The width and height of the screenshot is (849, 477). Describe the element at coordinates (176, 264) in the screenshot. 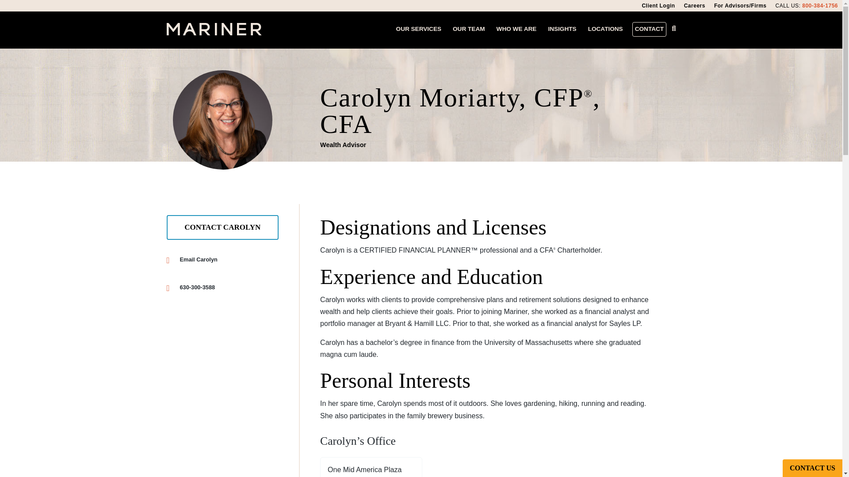

I see `LOCATIONS` at that location.